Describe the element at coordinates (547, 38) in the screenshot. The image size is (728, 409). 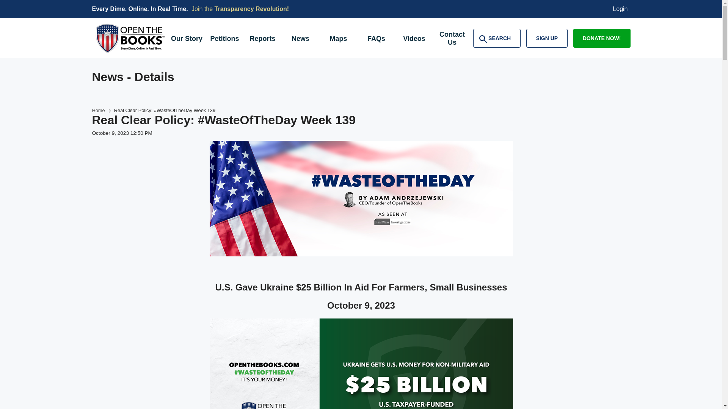
I see `SIGN UP` at that location.